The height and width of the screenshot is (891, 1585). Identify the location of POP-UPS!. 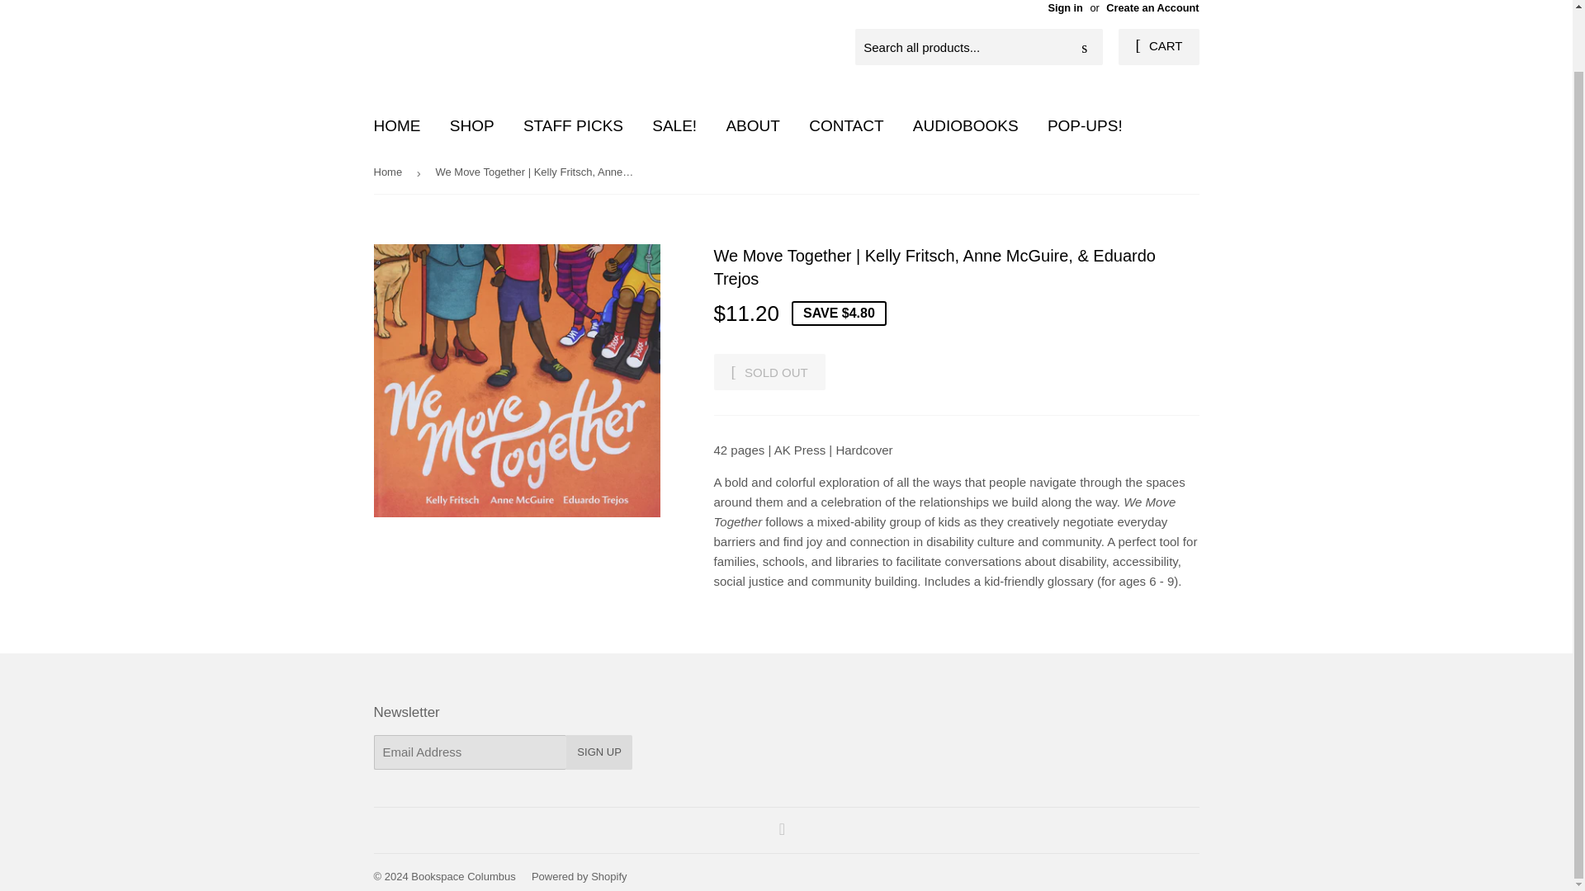
(1085, 125).